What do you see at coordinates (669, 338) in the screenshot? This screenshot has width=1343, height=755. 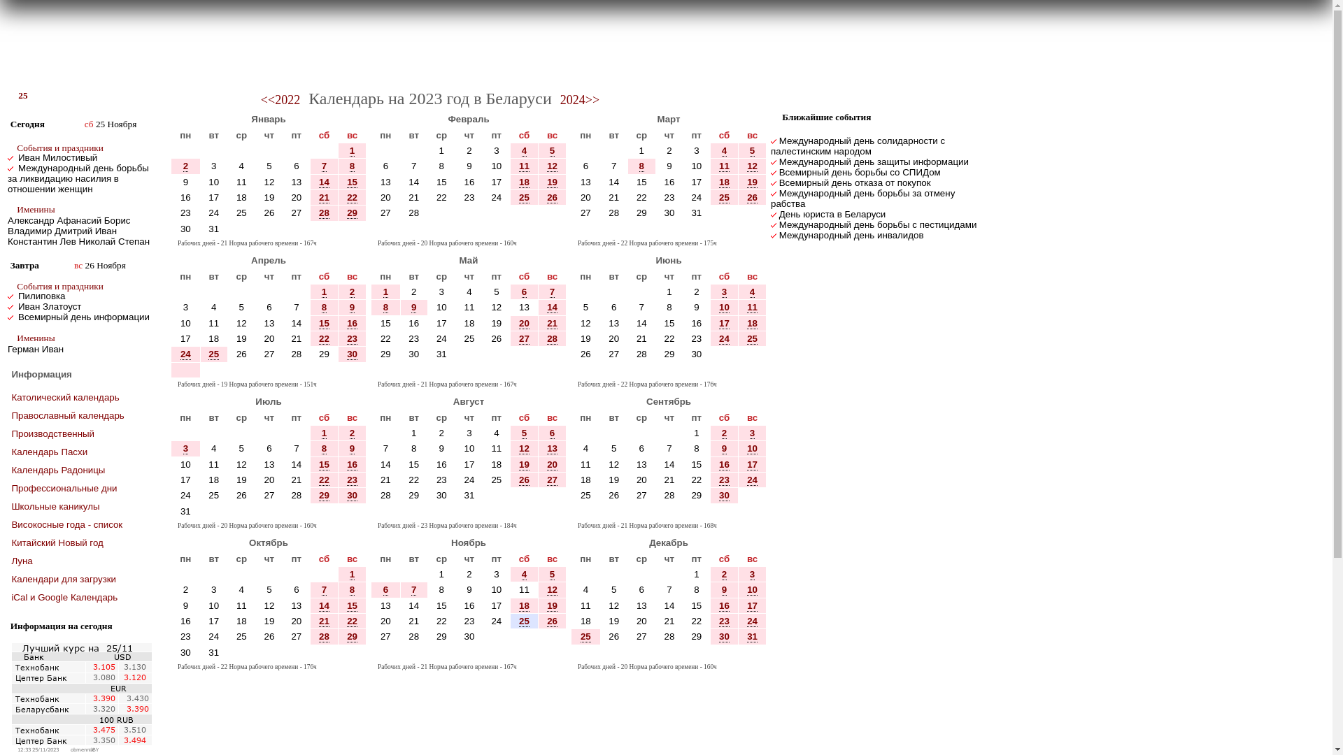 I see `22` at bounding box center [669, 338].